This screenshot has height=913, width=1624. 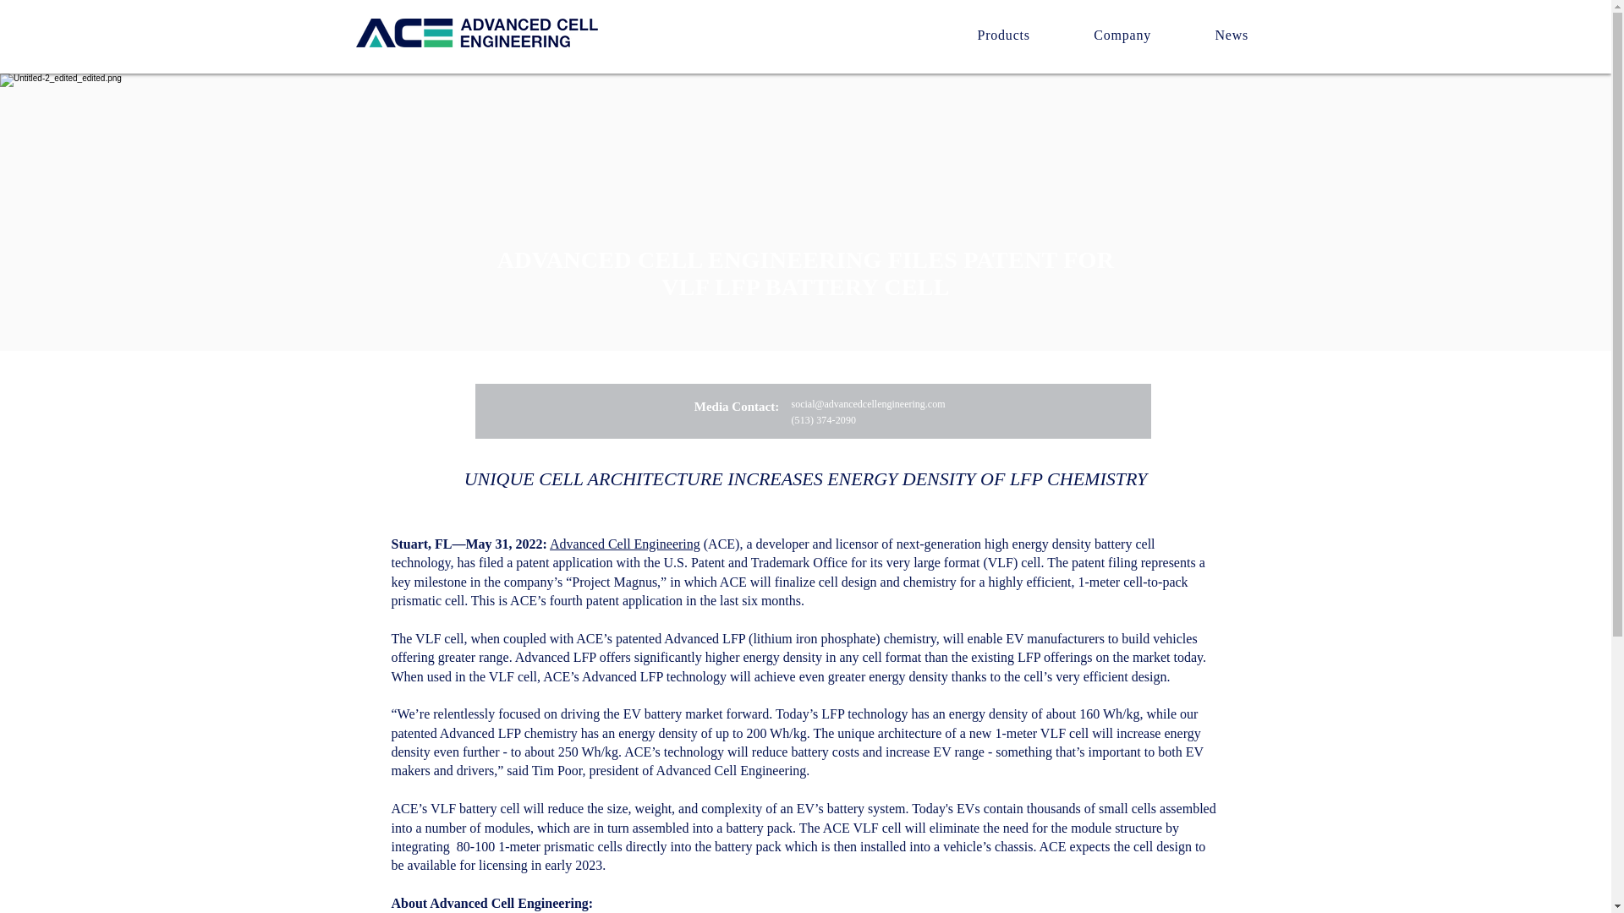 What do you see at coordinates (1122, 35) in the screenshot?
I see `Company` at bounding box center [1122, 35].